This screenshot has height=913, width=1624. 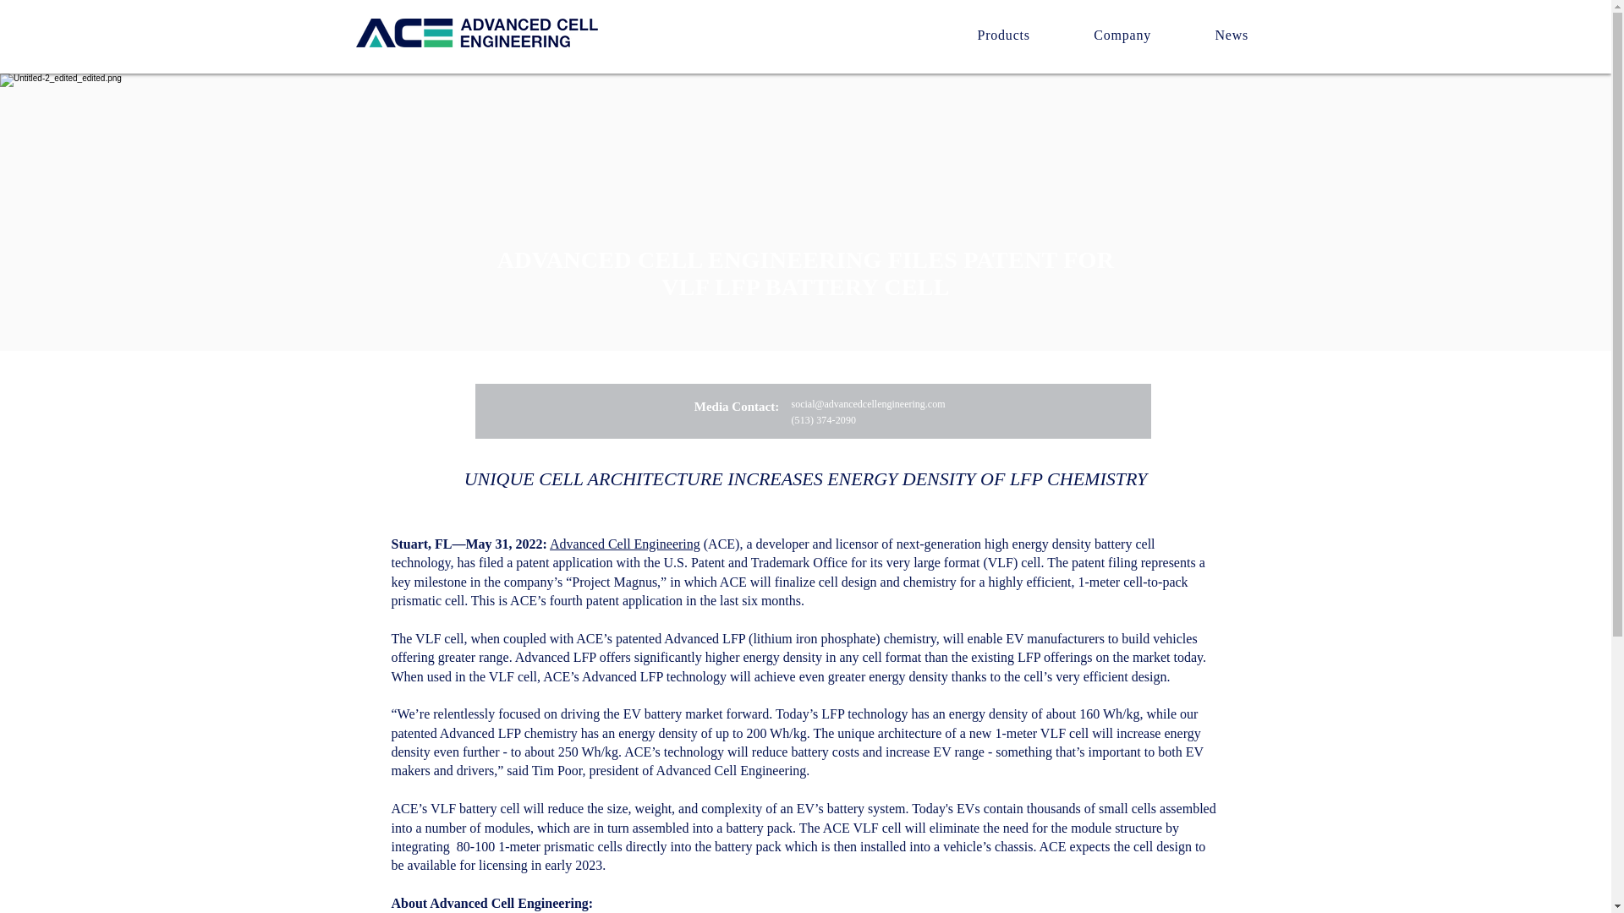 What do you see at coordinates (1122, 35) in the screenshot?
I see `Company` at bounding box center [1122, 35].